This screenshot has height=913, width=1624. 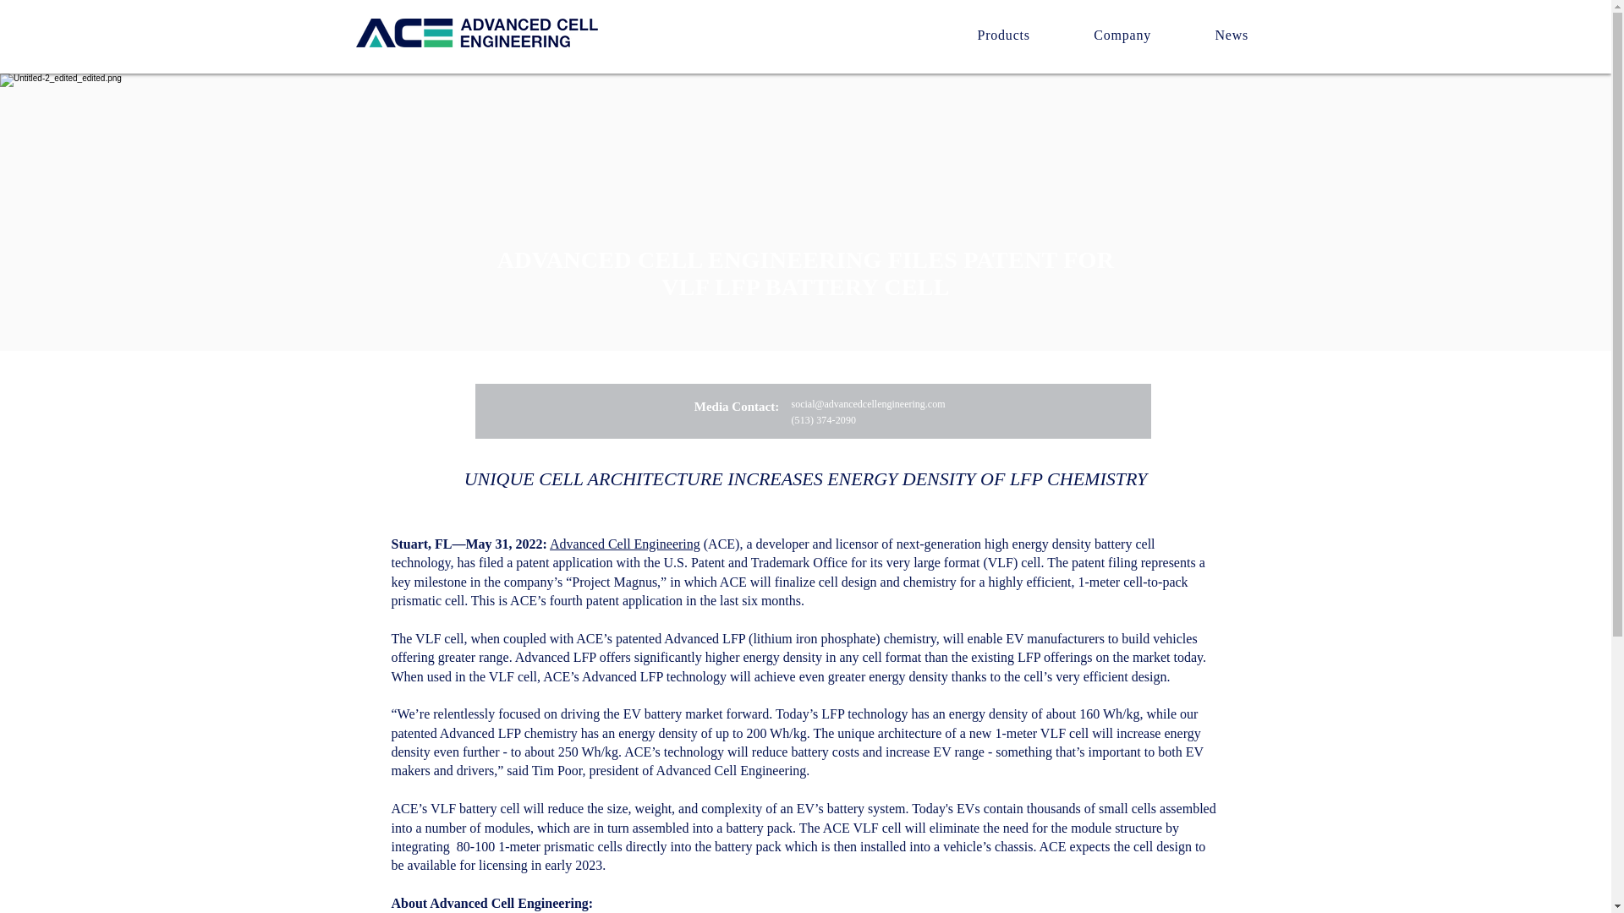 What do you see at coordinates (1122, 35) in the screenshot?
I see `Company` at bounding box center [1122, 35].